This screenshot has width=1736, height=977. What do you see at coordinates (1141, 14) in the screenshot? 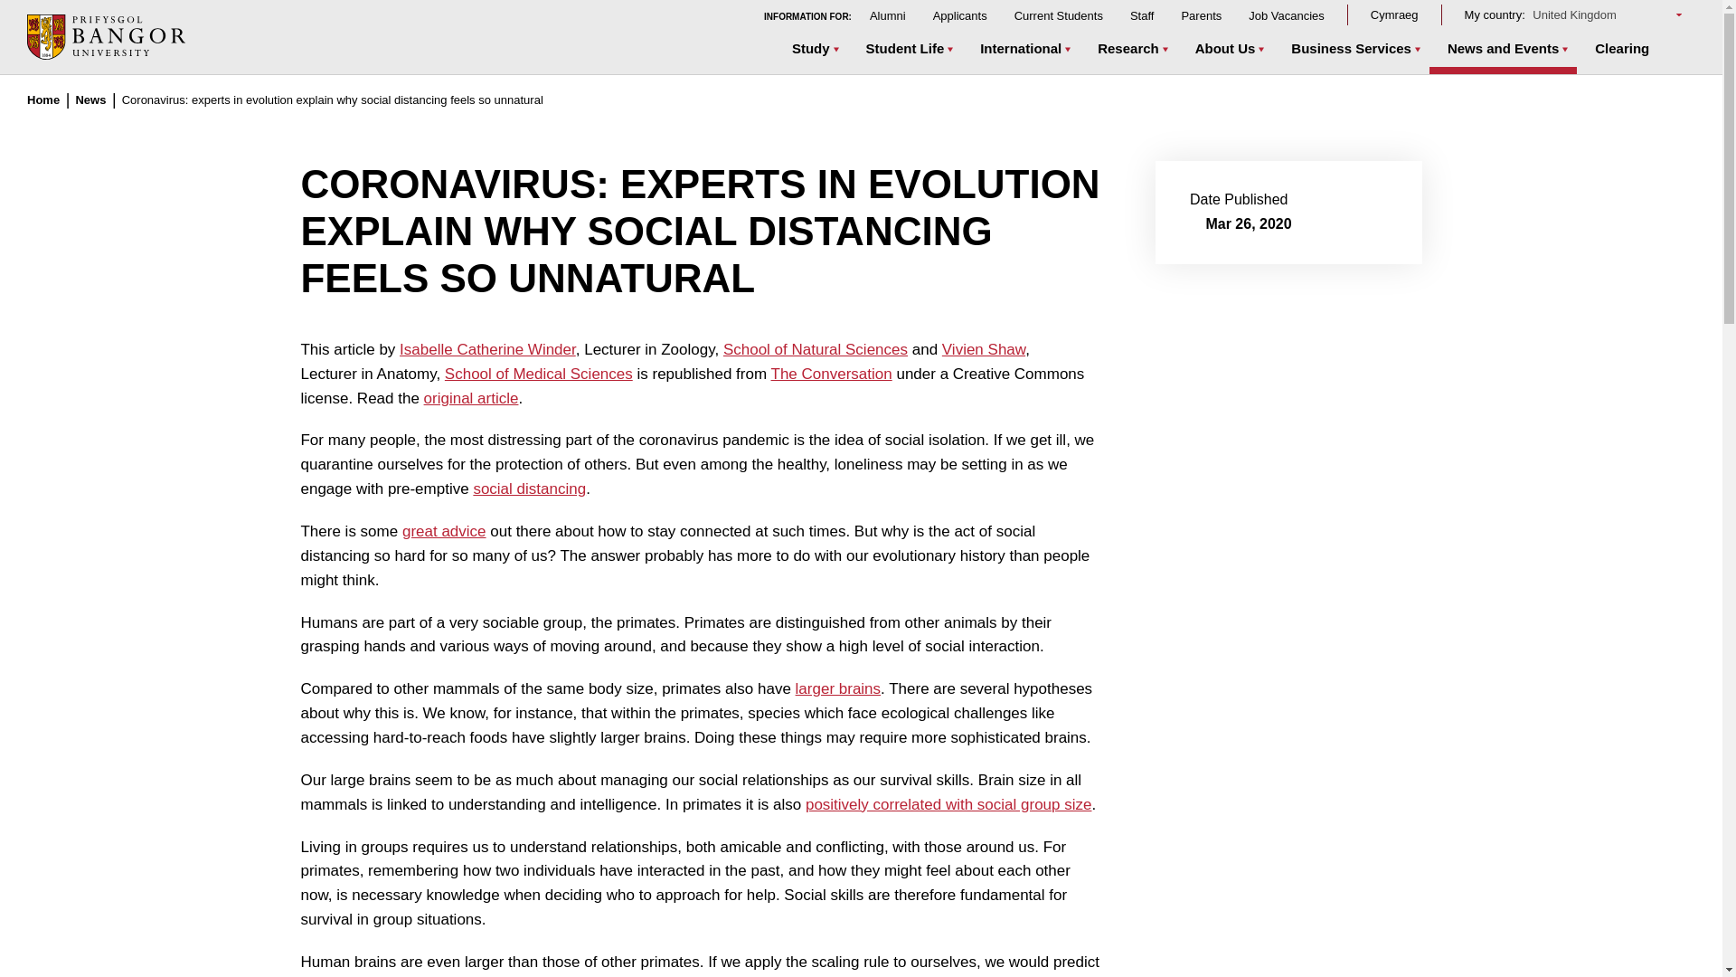
I see `Staff` at bounding box center [1141, 14].